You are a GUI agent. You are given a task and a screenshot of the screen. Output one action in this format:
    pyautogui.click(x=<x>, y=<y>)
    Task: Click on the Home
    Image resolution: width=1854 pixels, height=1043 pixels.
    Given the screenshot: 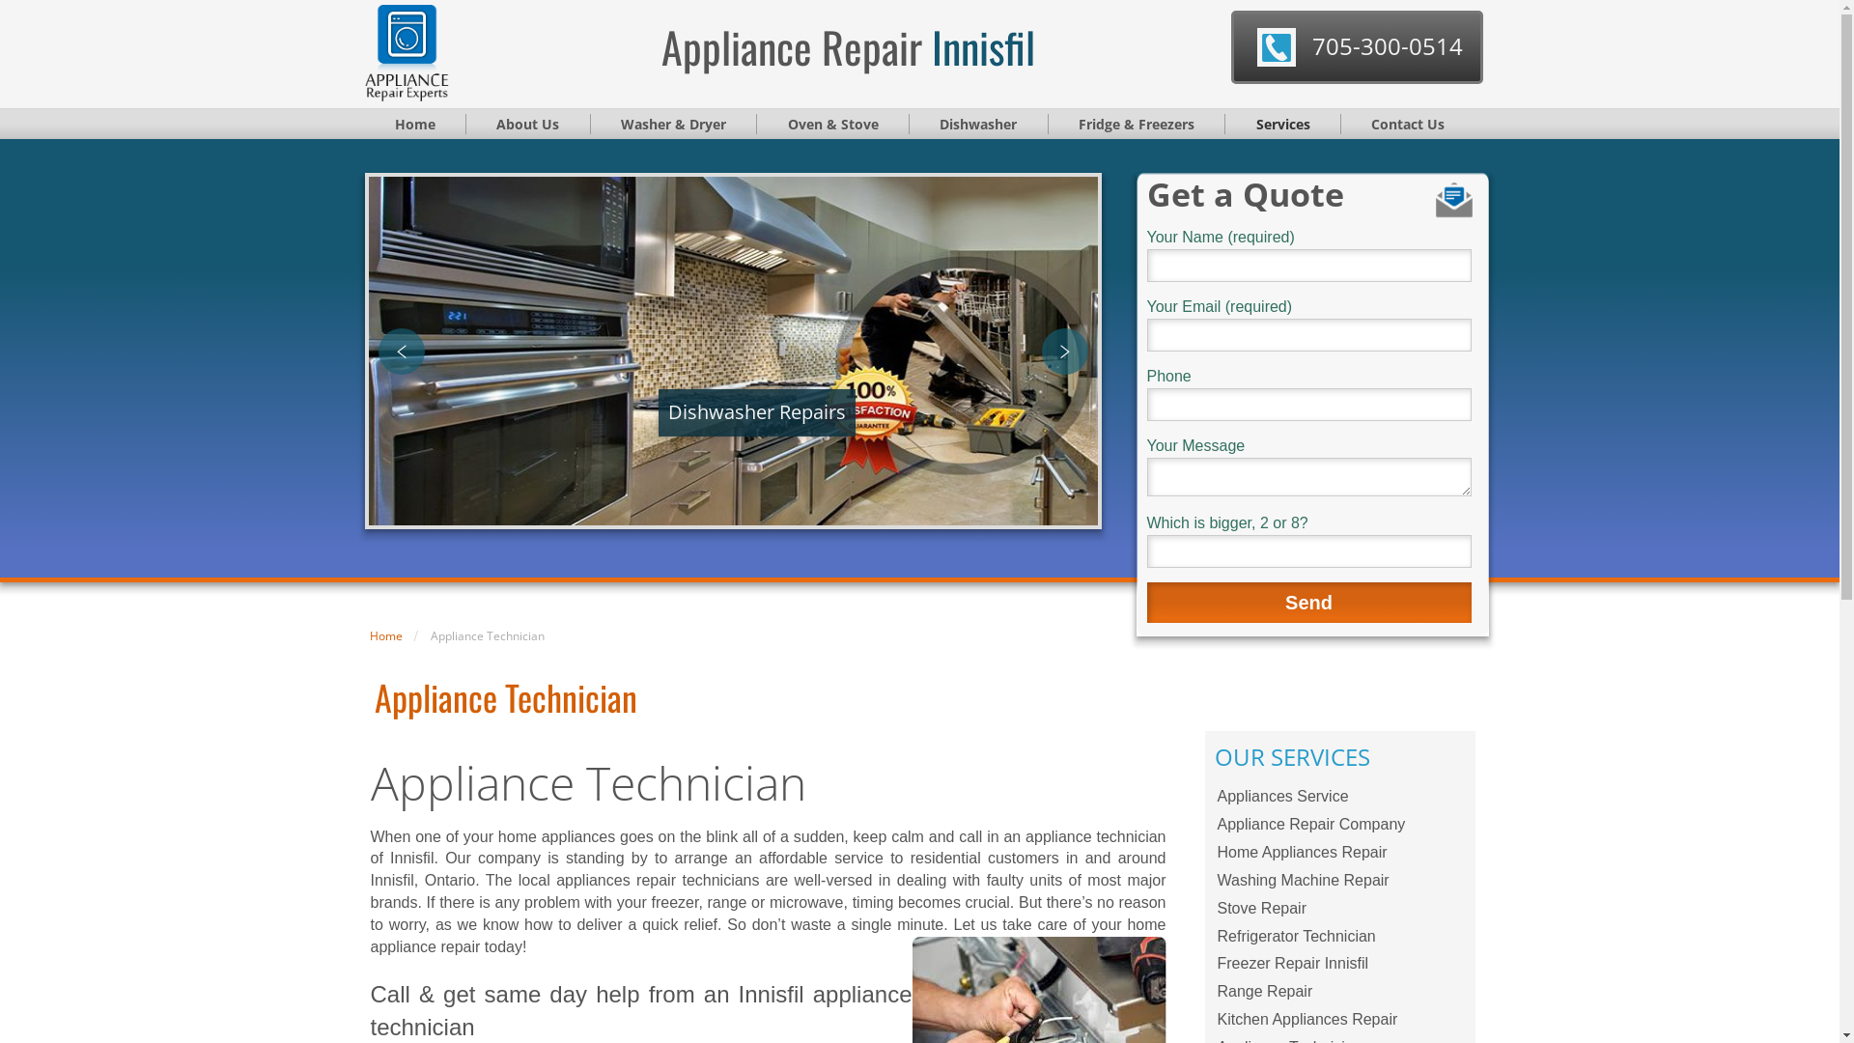 What is the action you would take?
    pyautogui.click(x=416, y=124)
    